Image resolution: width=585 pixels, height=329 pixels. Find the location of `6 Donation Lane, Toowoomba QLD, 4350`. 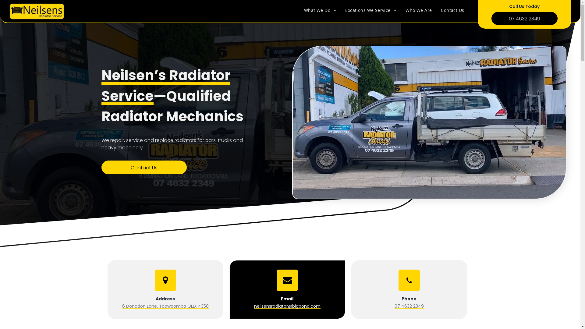

6 Donation Lane, Toowoomba QLD, 4350 is located at coordinates (165, 306).